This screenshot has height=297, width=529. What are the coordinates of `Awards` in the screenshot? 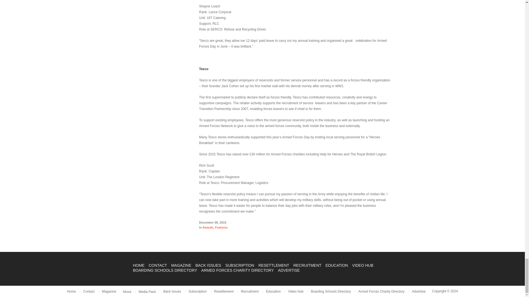 It's located at (208, 227).